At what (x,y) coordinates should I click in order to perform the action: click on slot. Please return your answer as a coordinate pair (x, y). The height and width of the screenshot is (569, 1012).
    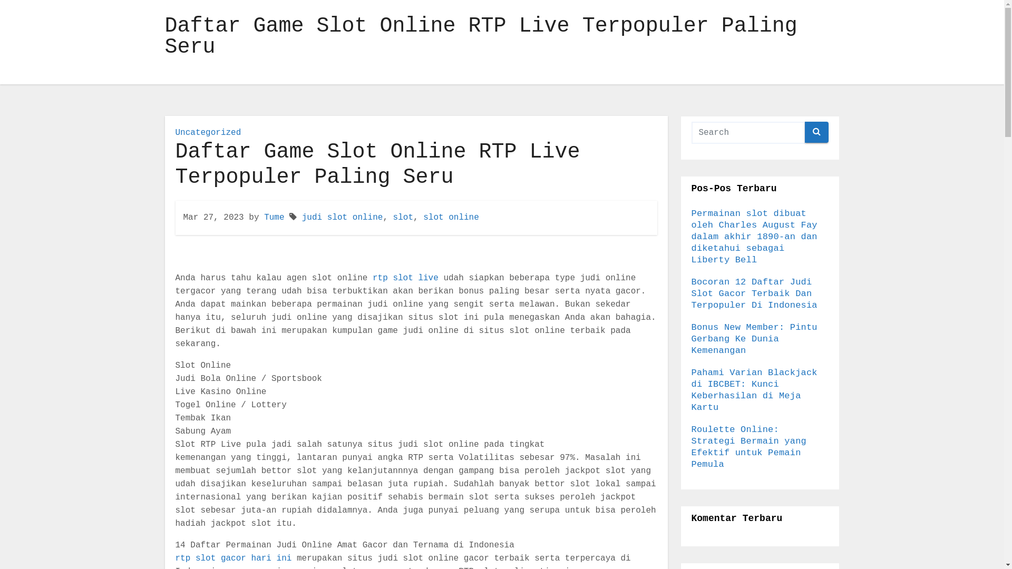
    Looking at the image, I should click on (403, 218).